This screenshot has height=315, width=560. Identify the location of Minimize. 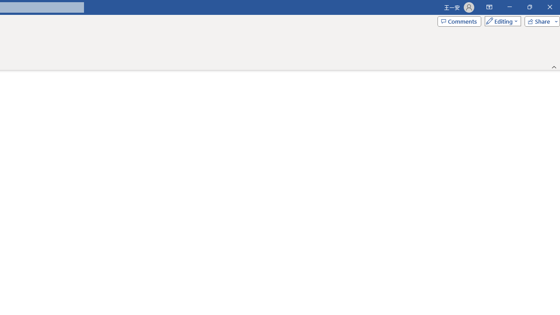
(509, 7).